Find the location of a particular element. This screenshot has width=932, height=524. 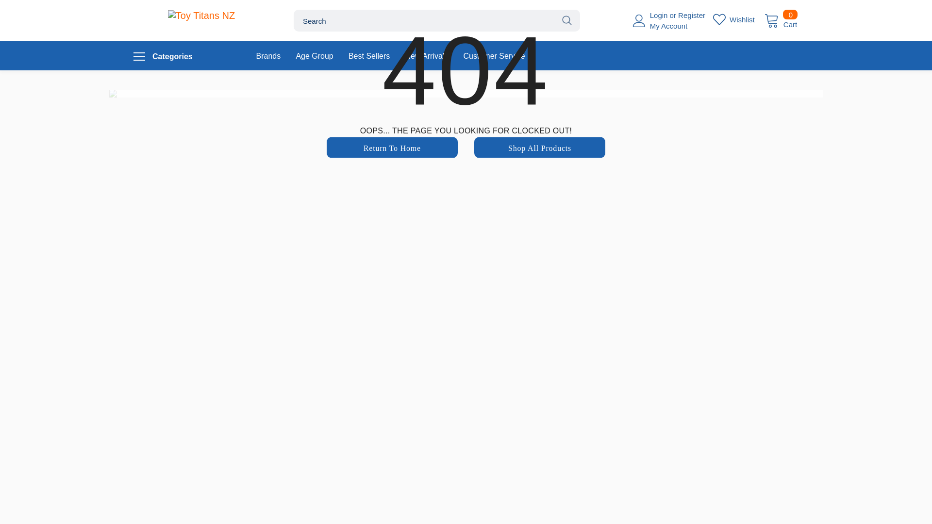

Register is located at coordinates (734, 19).